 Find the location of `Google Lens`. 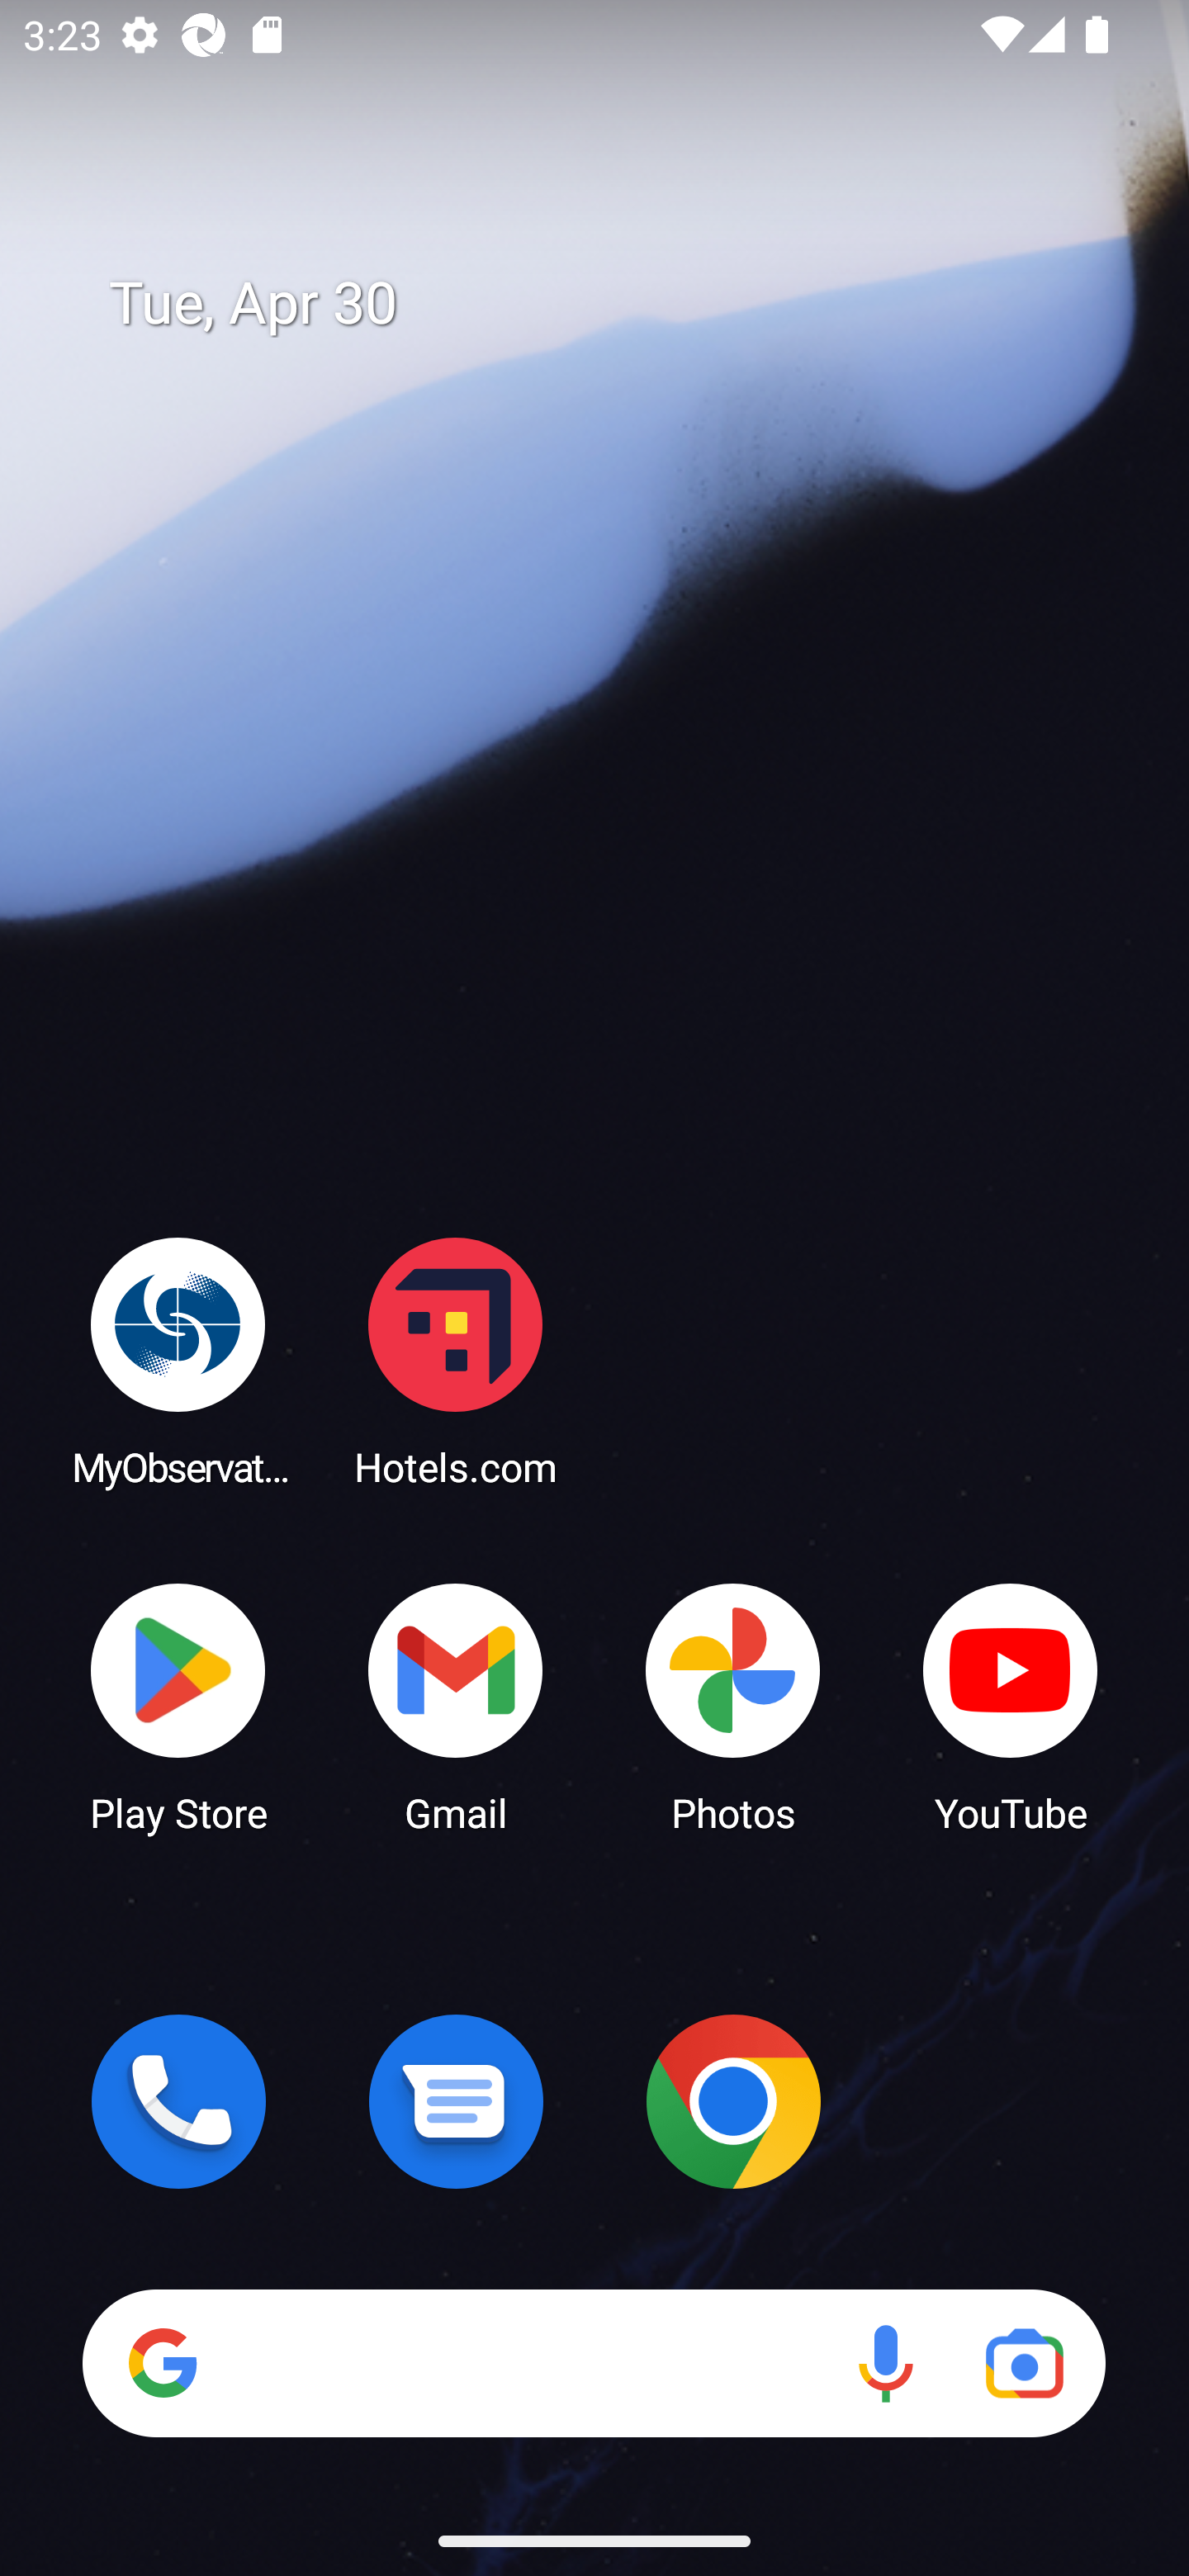

Google Lens is located at coordinates (1024, 2363).